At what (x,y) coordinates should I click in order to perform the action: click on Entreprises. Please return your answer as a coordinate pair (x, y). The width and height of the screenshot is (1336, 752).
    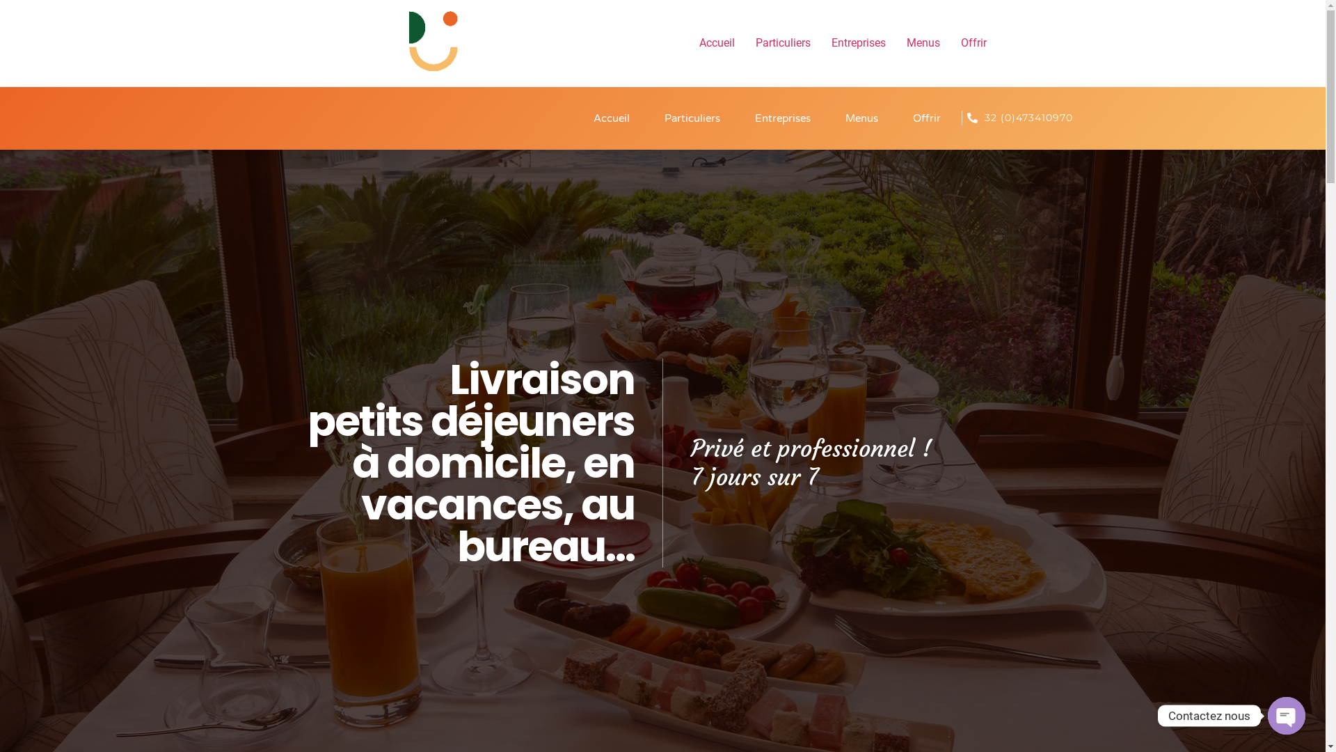
    Looking at the image, I should click on (859, 43).